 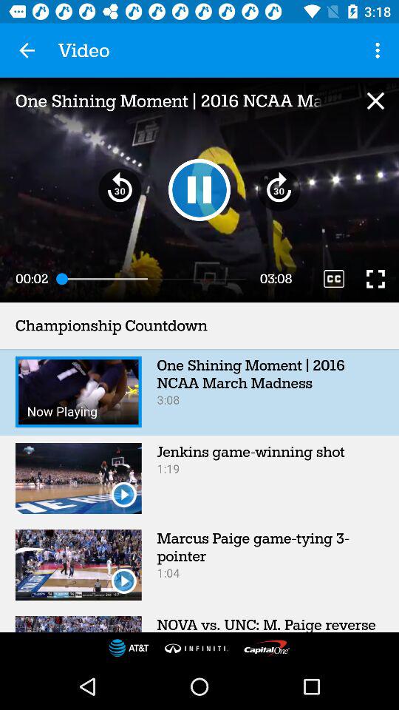 I want to click on close the video, so click(x=375, y=101).